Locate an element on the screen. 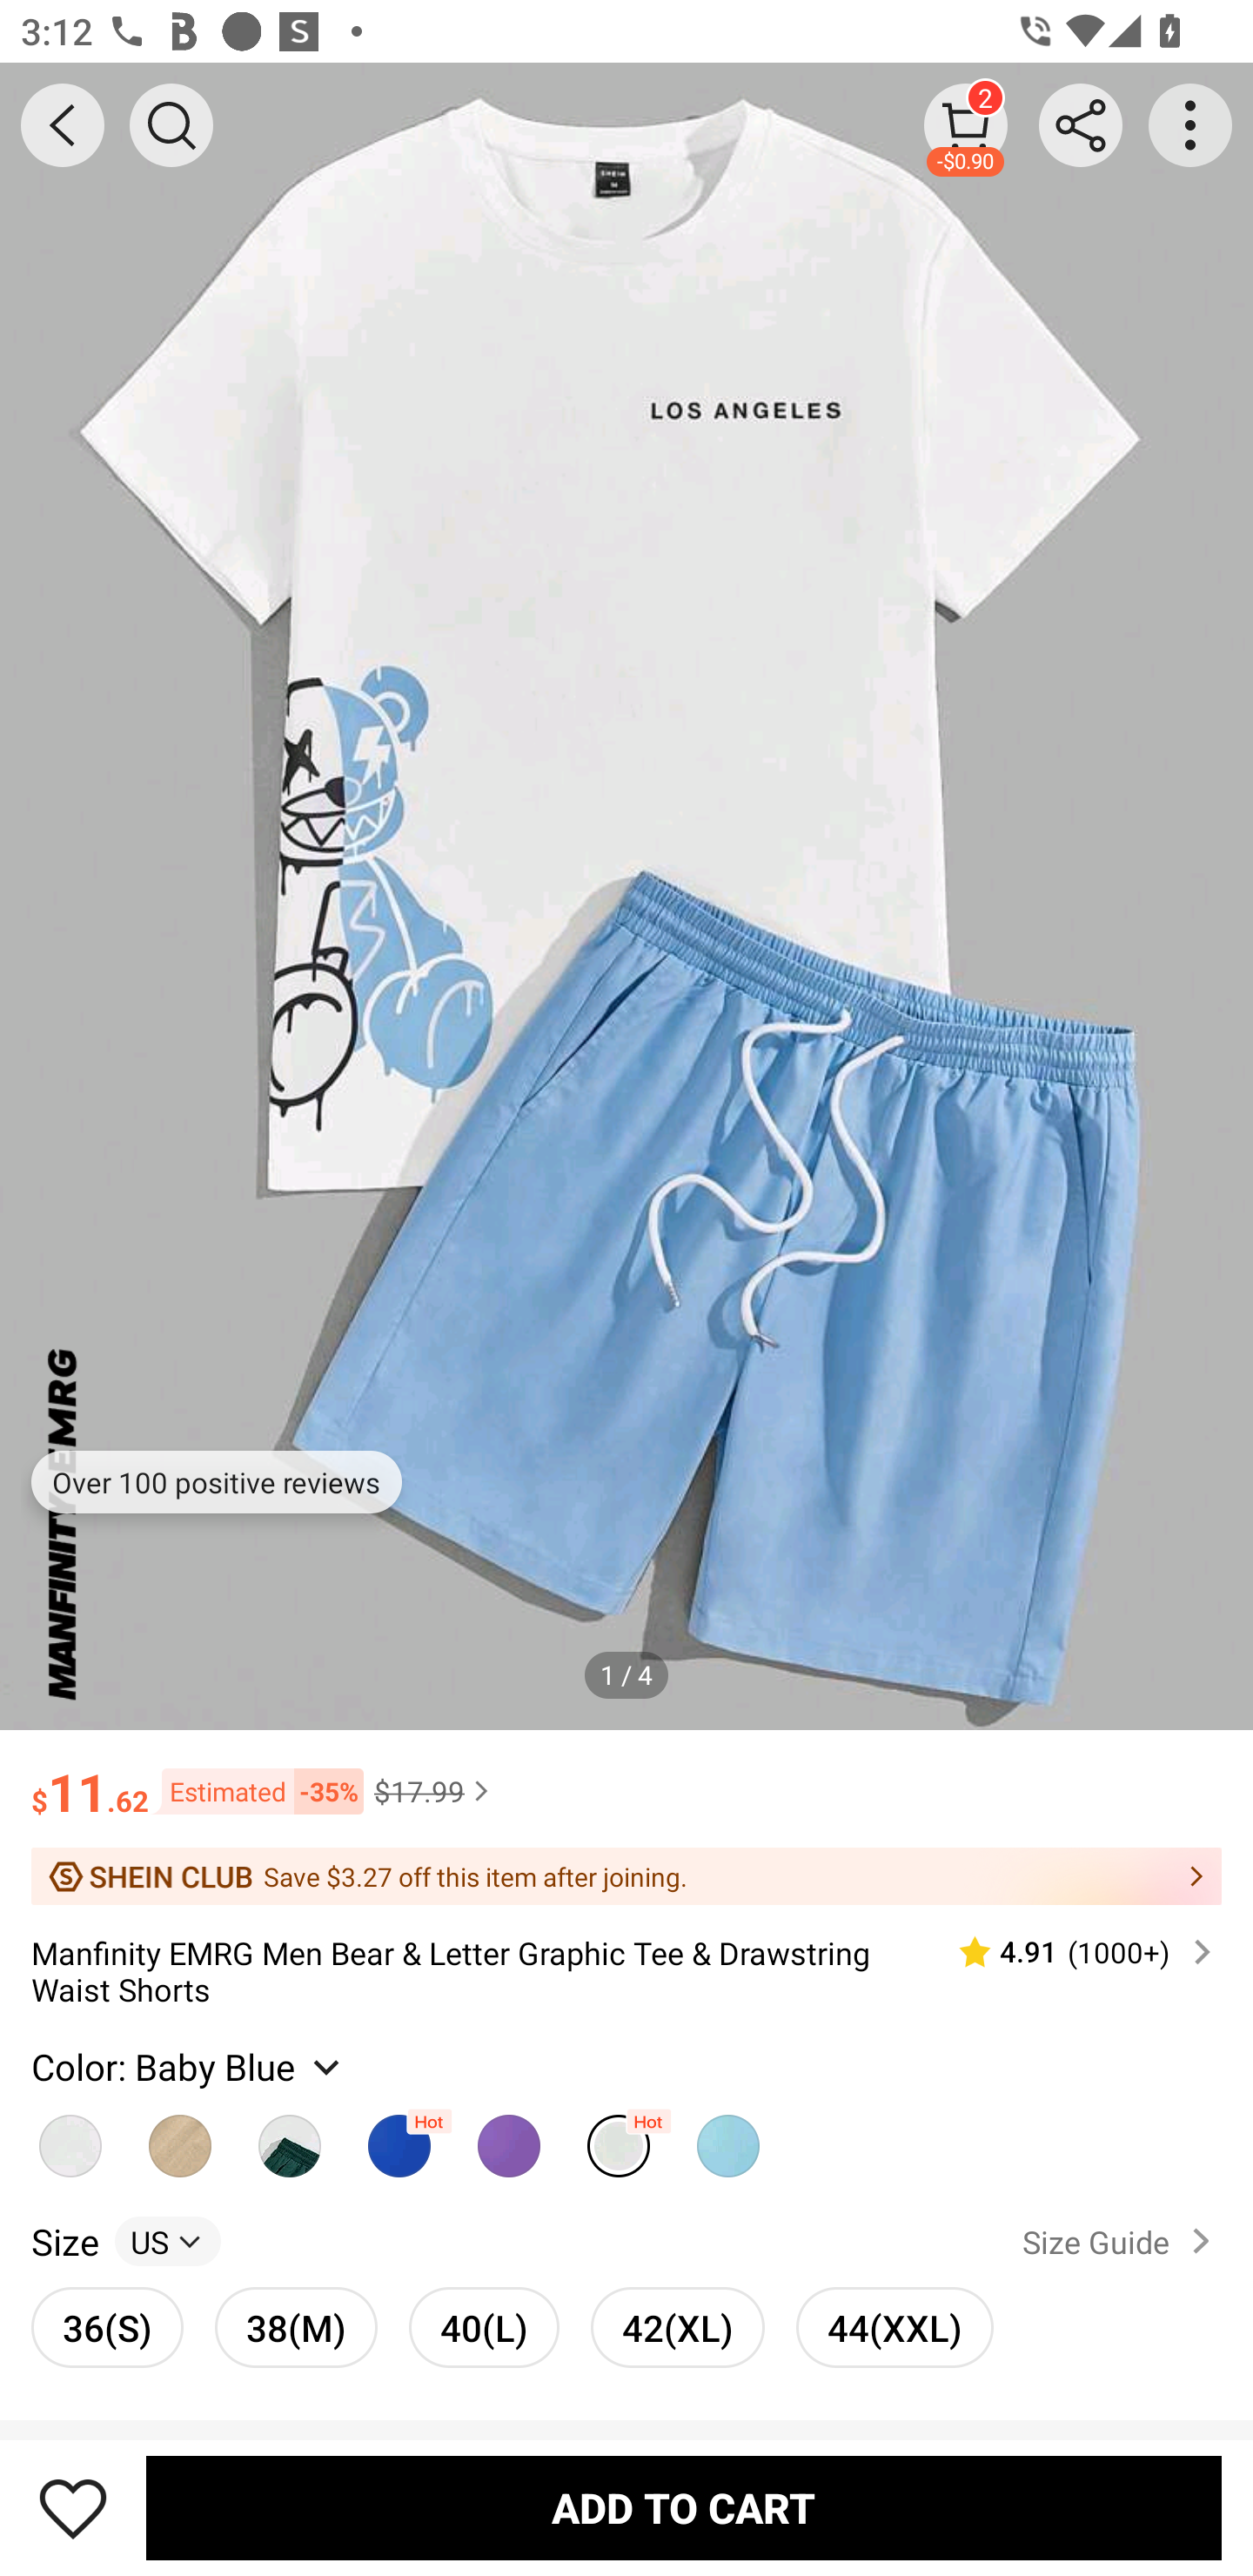  Khaki is located at coordinates (70, 2137).